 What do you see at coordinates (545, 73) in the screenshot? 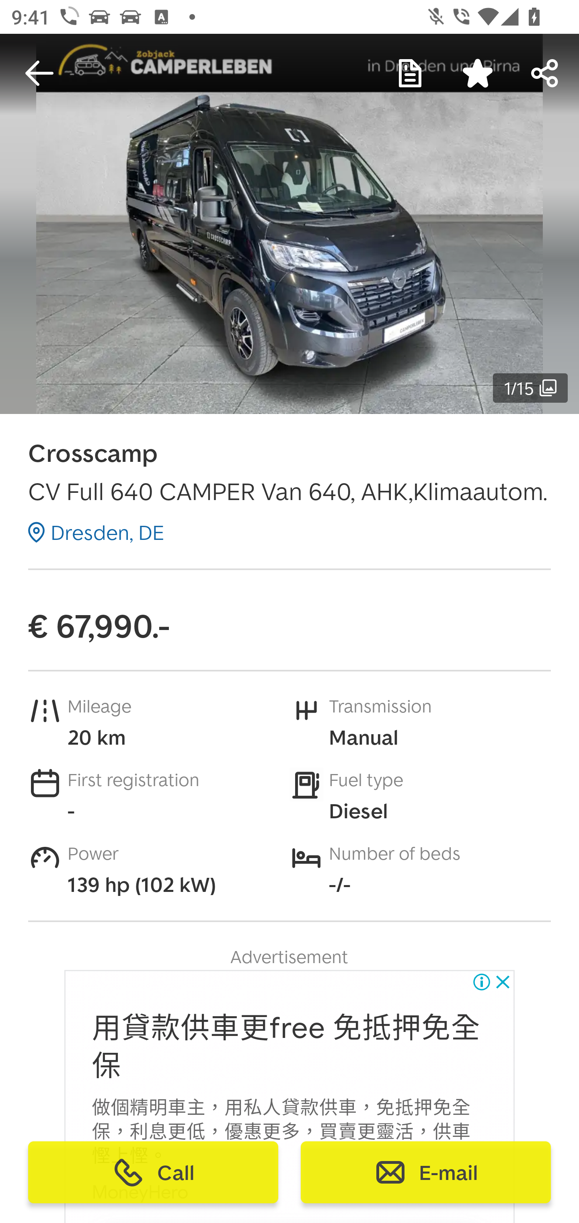
I see `Forward` at bounding box center [545, 73].